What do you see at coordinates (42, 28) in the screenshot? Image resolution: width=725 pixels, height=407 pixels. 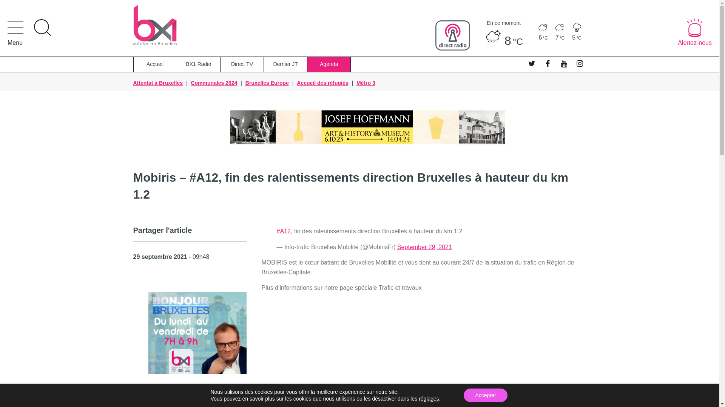 I see `Recherche` at bounding box center [42, 28].